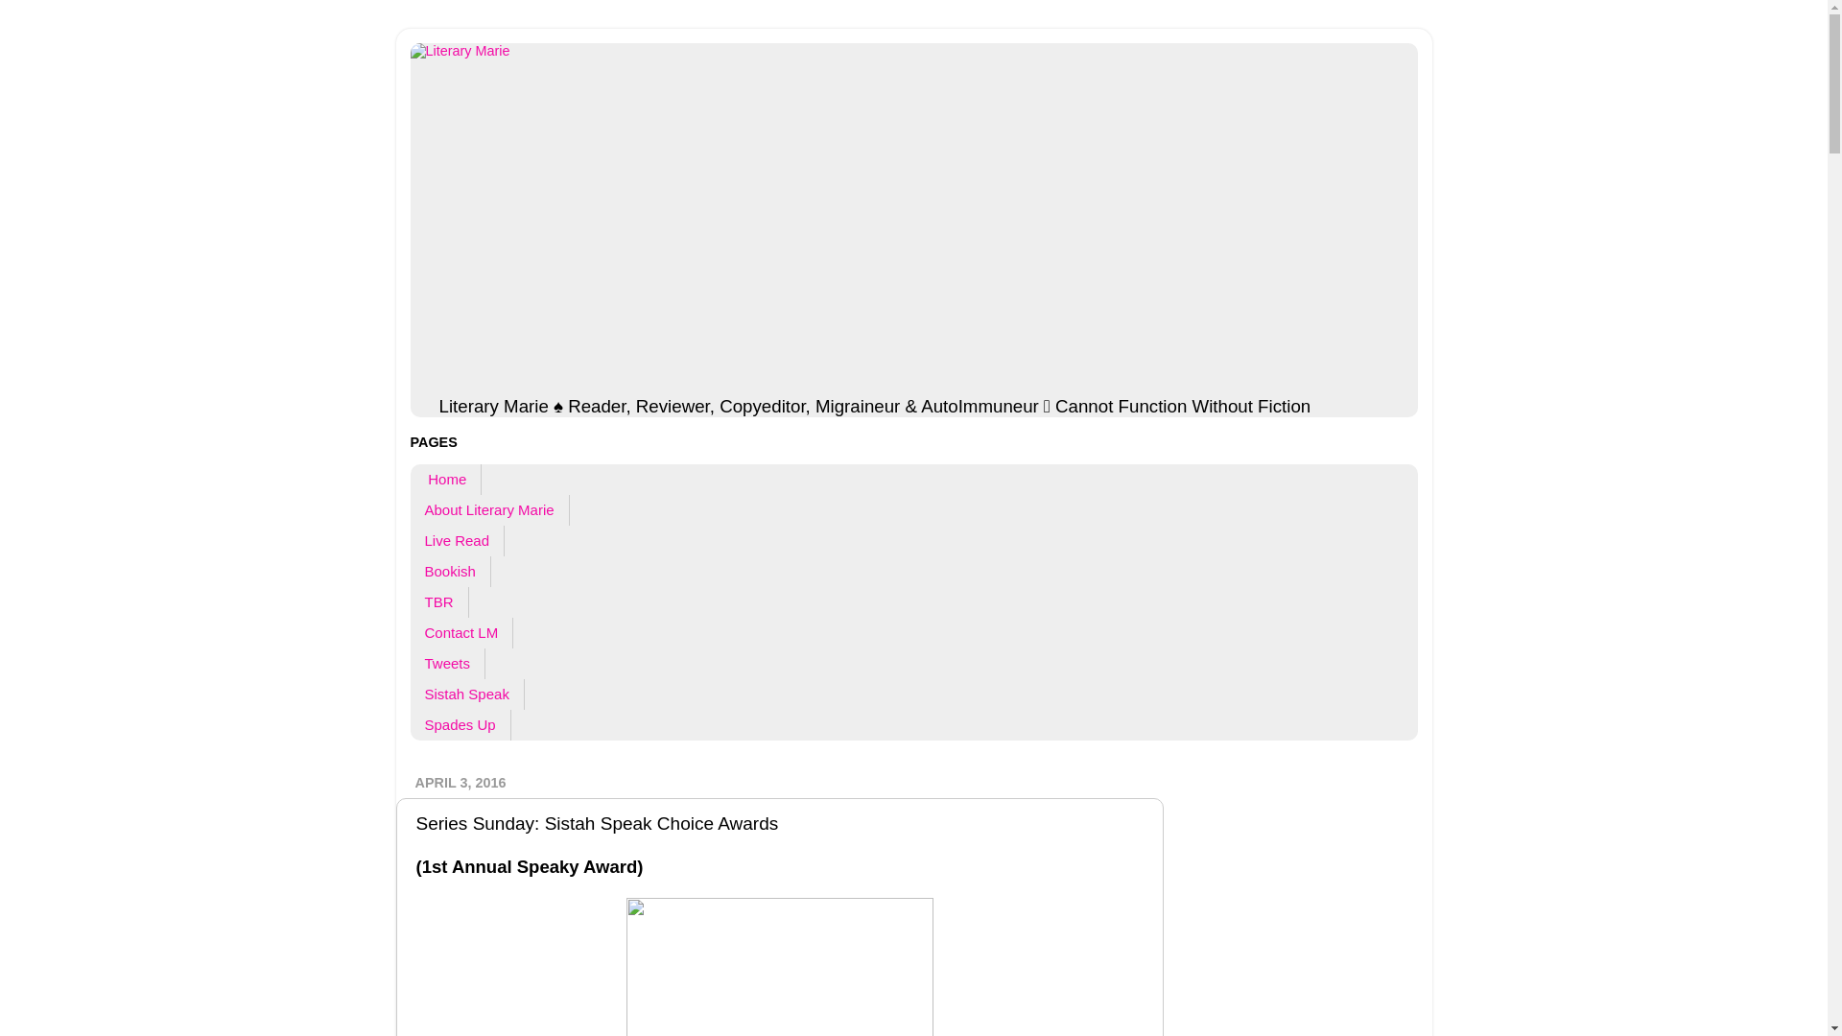 The image size is (1842, 1036). Describe the element at coordinates (448, 664) in the screenshot. I see `Tweets` at that location.